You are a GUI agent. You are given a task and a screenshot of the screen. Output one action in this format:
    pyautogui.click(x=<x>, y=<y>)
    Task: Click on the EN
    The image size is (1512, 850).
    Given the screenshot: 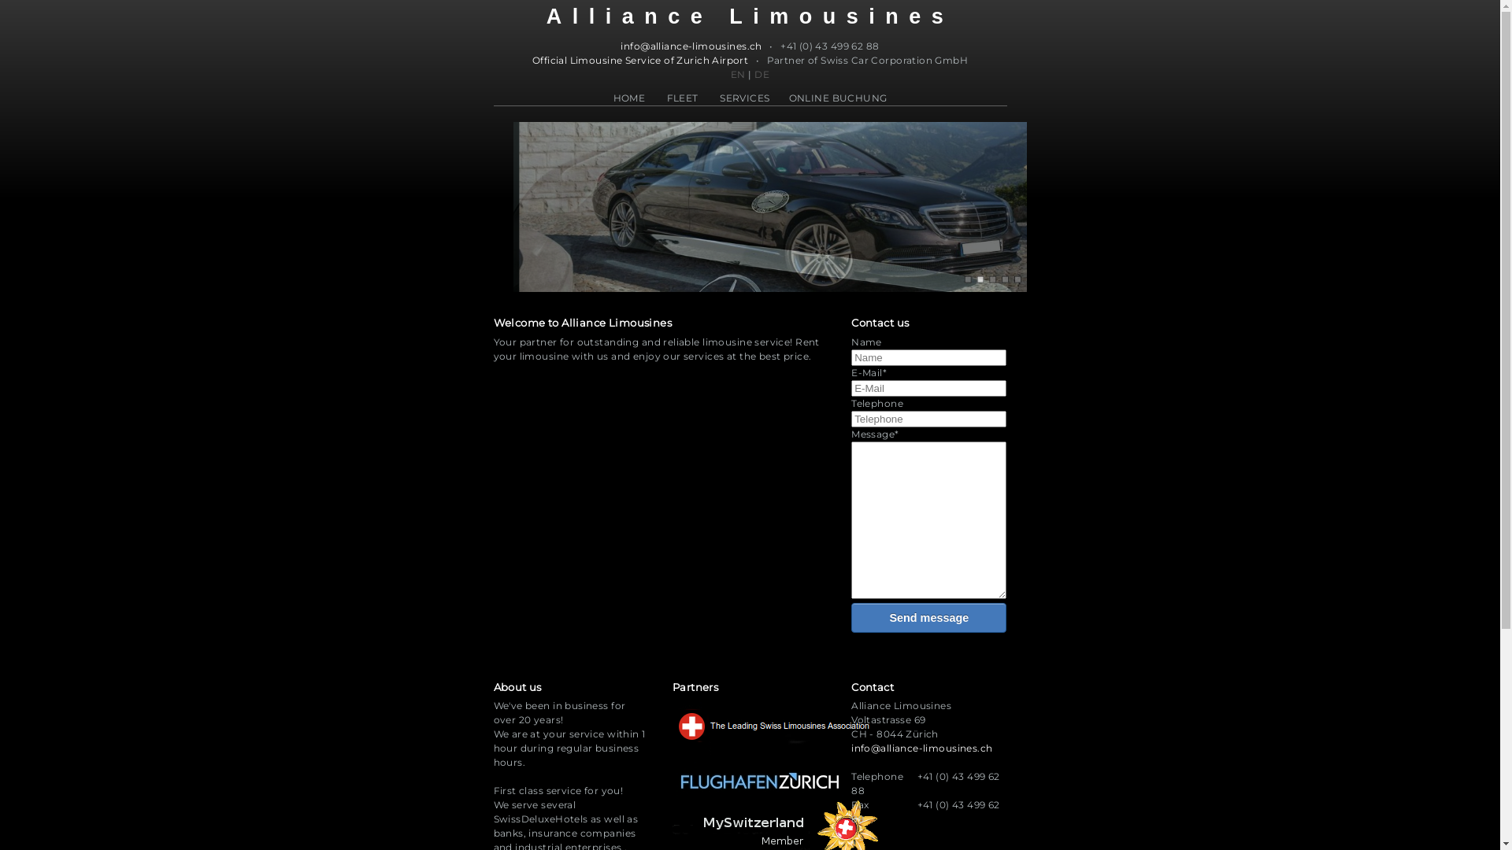 What is the action you would take?
    pyautogui.click(x=739, y=74)
    